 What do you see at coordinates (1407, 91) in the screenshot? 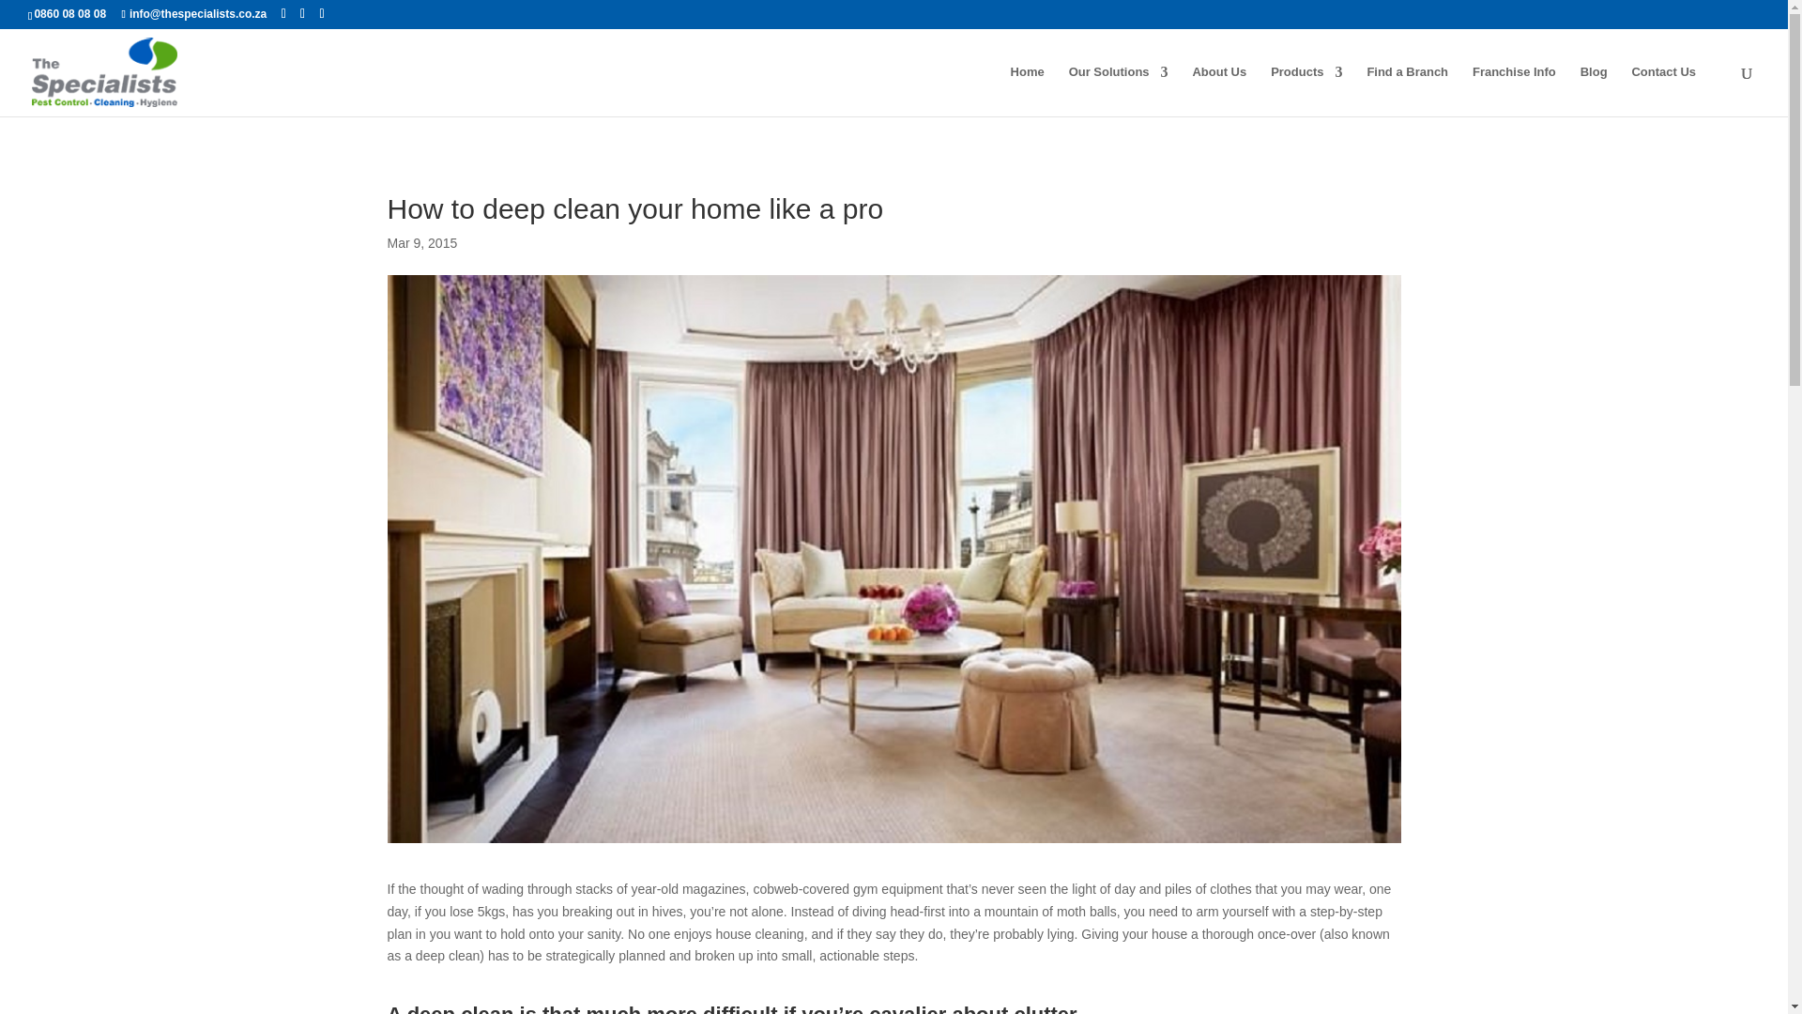
I see `Find a Branch` at bounding box center [1407, 91].